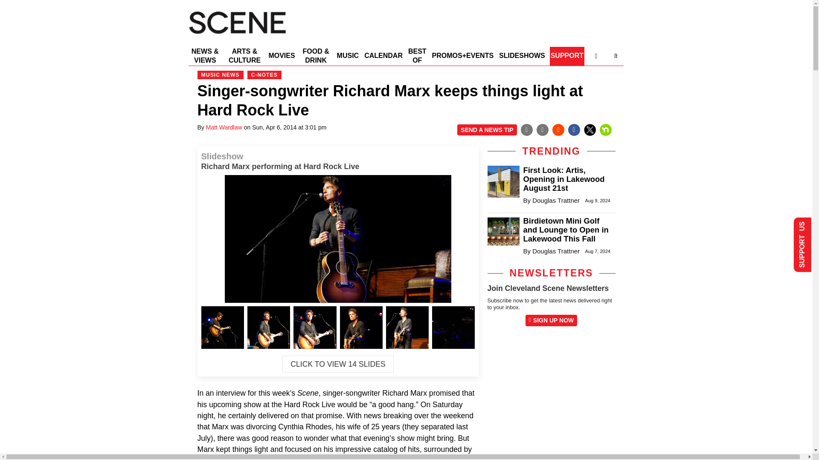 The image size is (819, 460). What do you see at coordinates (348, 56) in the screenshot?
I see `MUSIC` at bounding box center [348, 56].